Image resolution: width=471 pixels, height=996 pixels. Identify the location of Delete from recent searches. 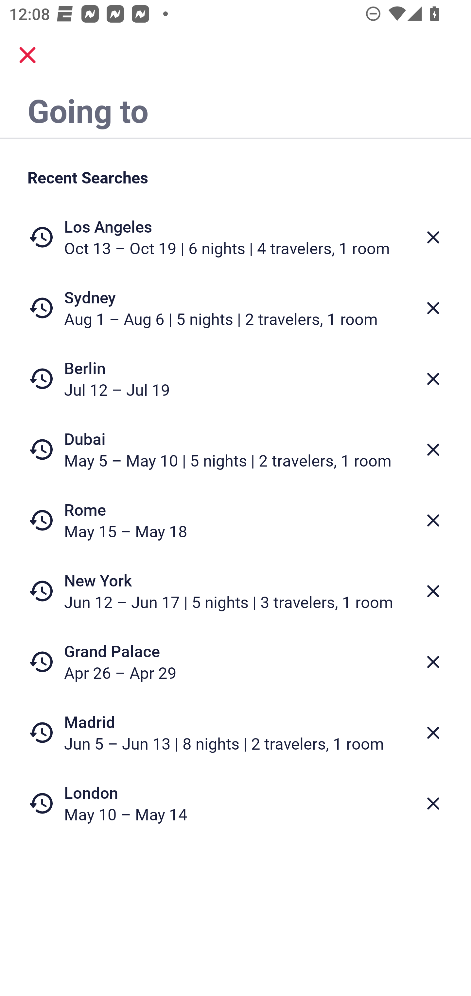
(433, 733).